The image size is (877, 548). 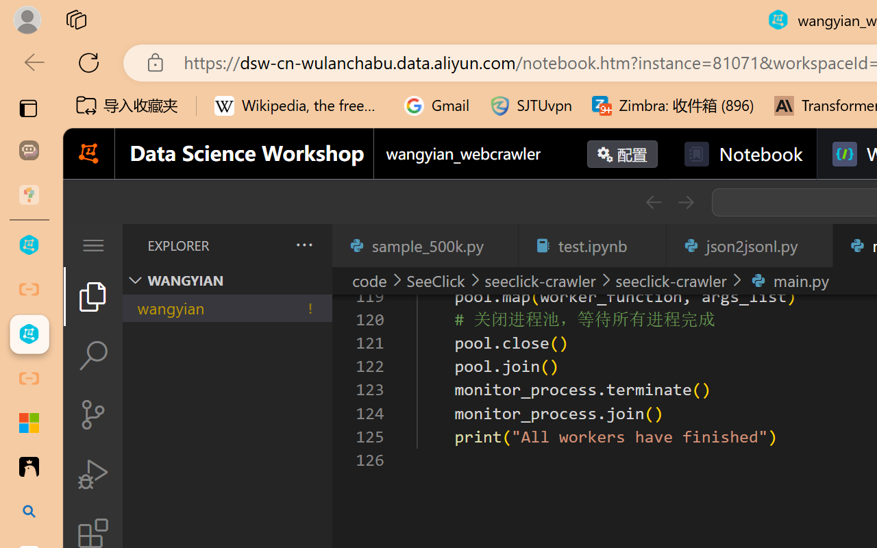 I want to click on Close (Ctrl+F4), so click(x=814, y=245).